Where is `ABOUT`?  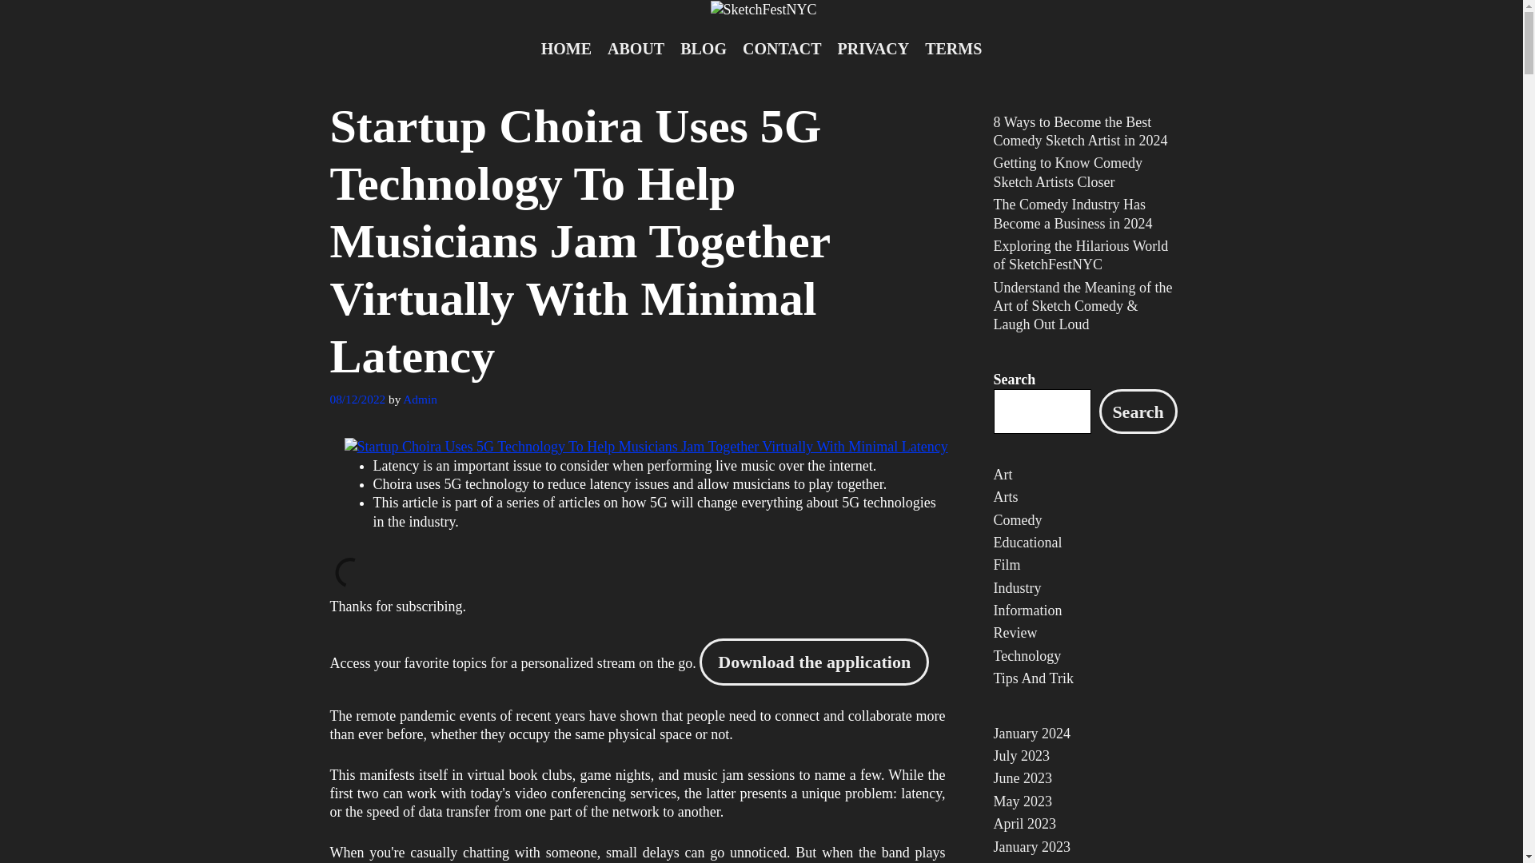
ABOUT is located at coordinates (636, 48).